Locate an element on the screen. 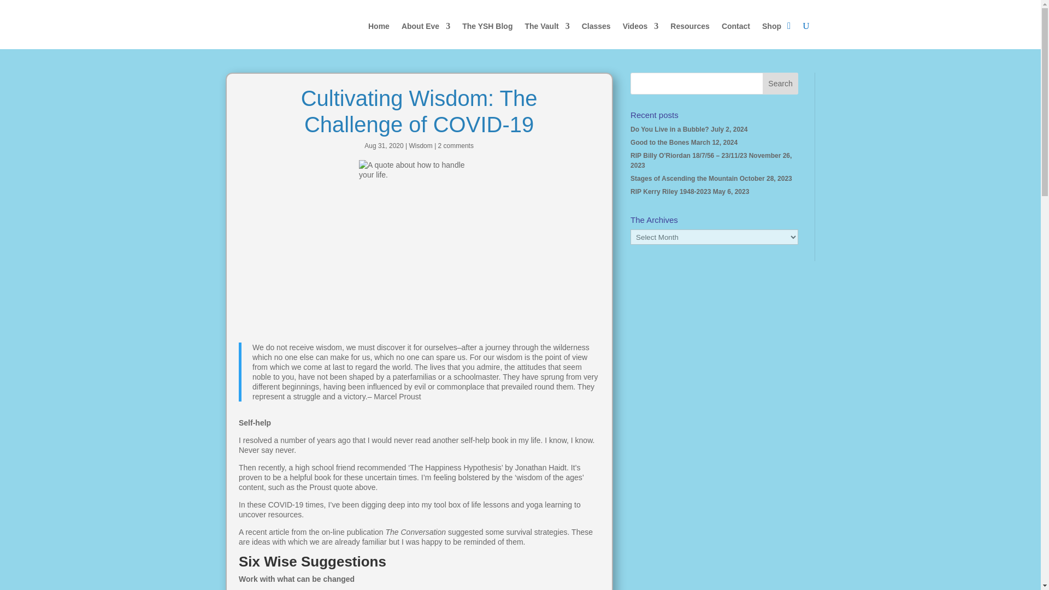  Resources is located at coordinates (689, 26).